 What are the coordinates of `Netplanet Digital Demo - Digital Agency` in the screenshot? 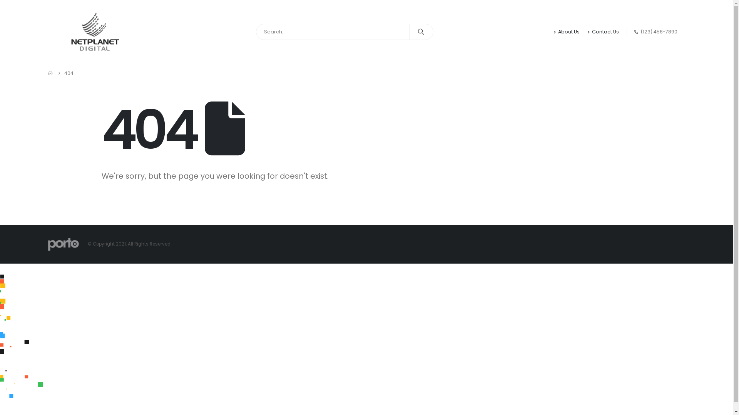 It's located at (63, 244).